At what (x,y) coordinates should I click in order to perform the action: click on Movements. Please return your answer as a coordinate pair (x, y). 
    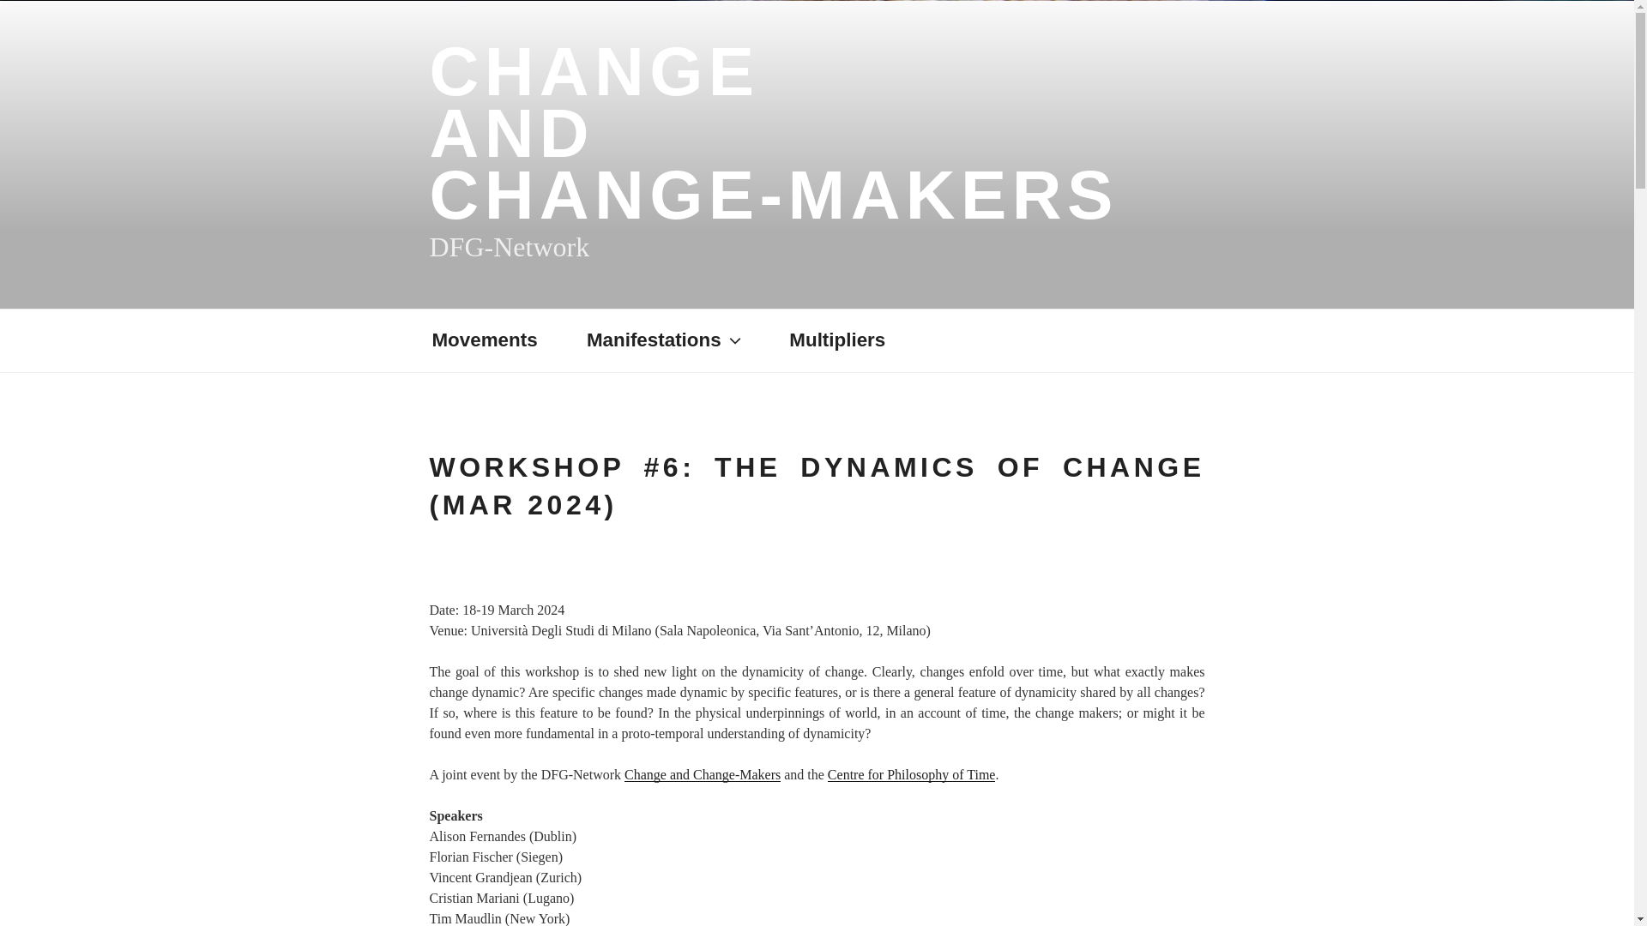
    Looking at the image, I should click on (499, 340).